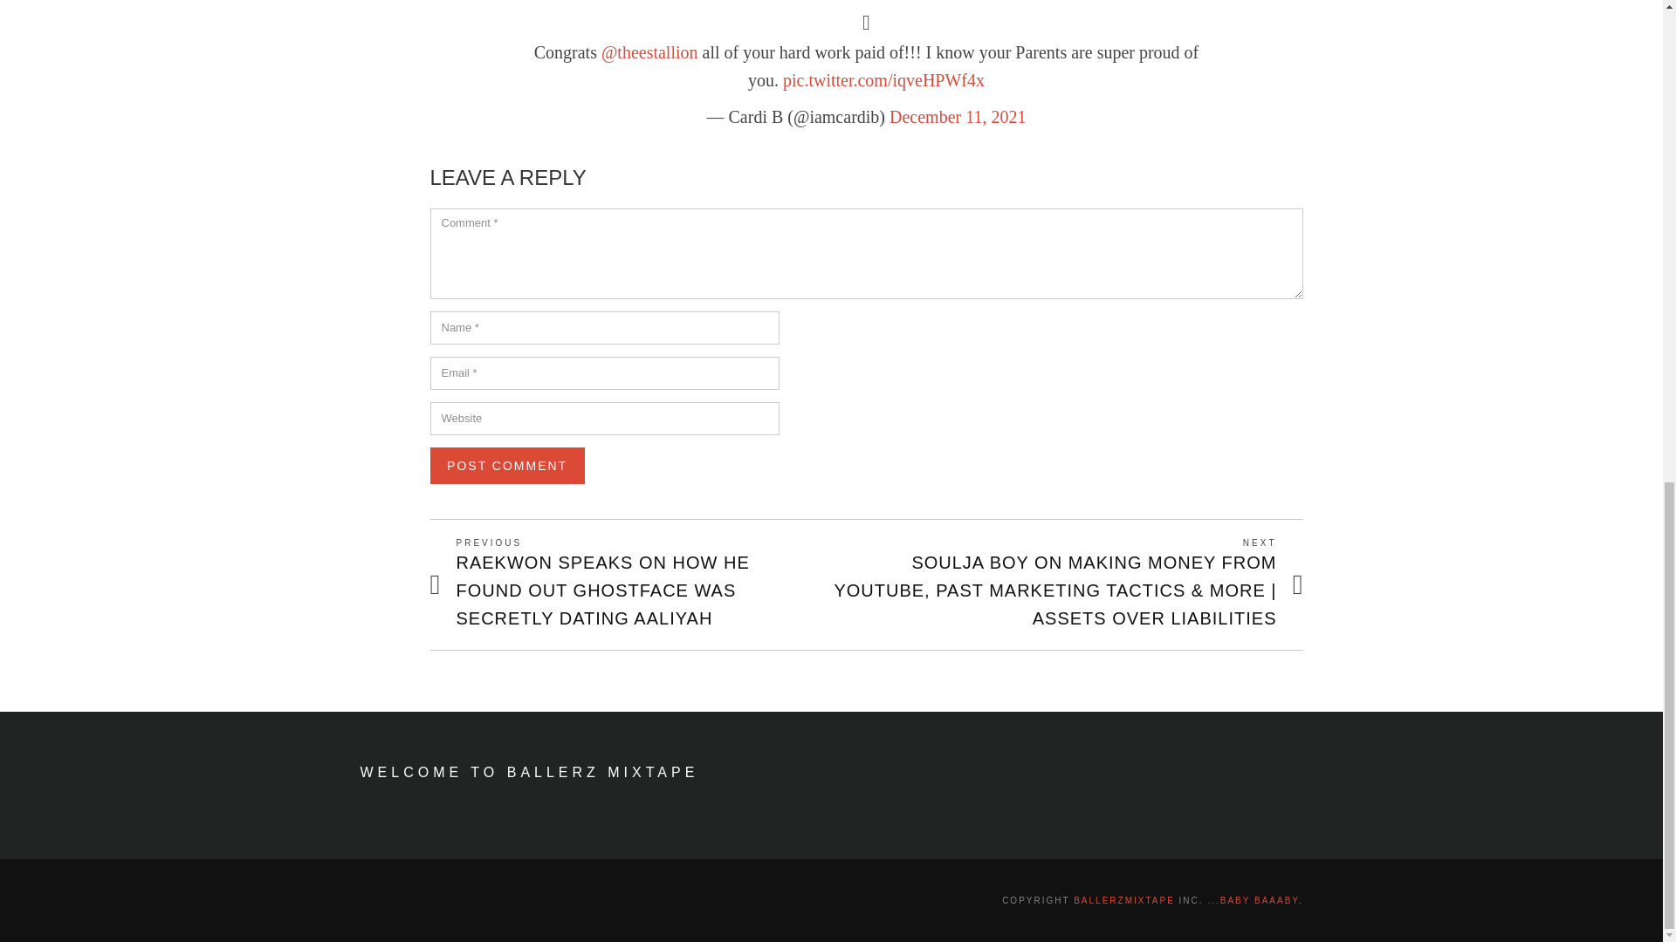 The width and height of the screenshot is (1676, 942). I want to click on BALLERZMIXTAPE, so click(1124, 900).